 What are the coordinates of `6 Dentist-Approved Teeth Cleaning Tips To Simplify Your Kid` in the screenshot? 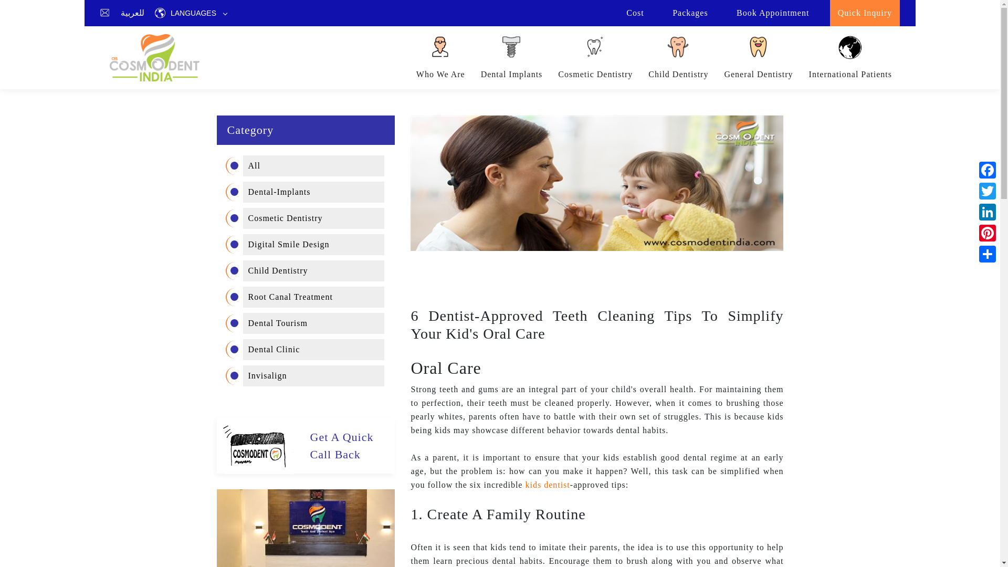 It's located at (596, 183).